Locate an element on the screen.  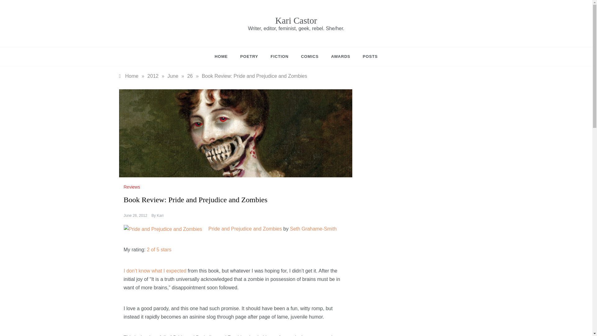
Pride and Prejudice and Zombies is located at coordinates (245, 229).